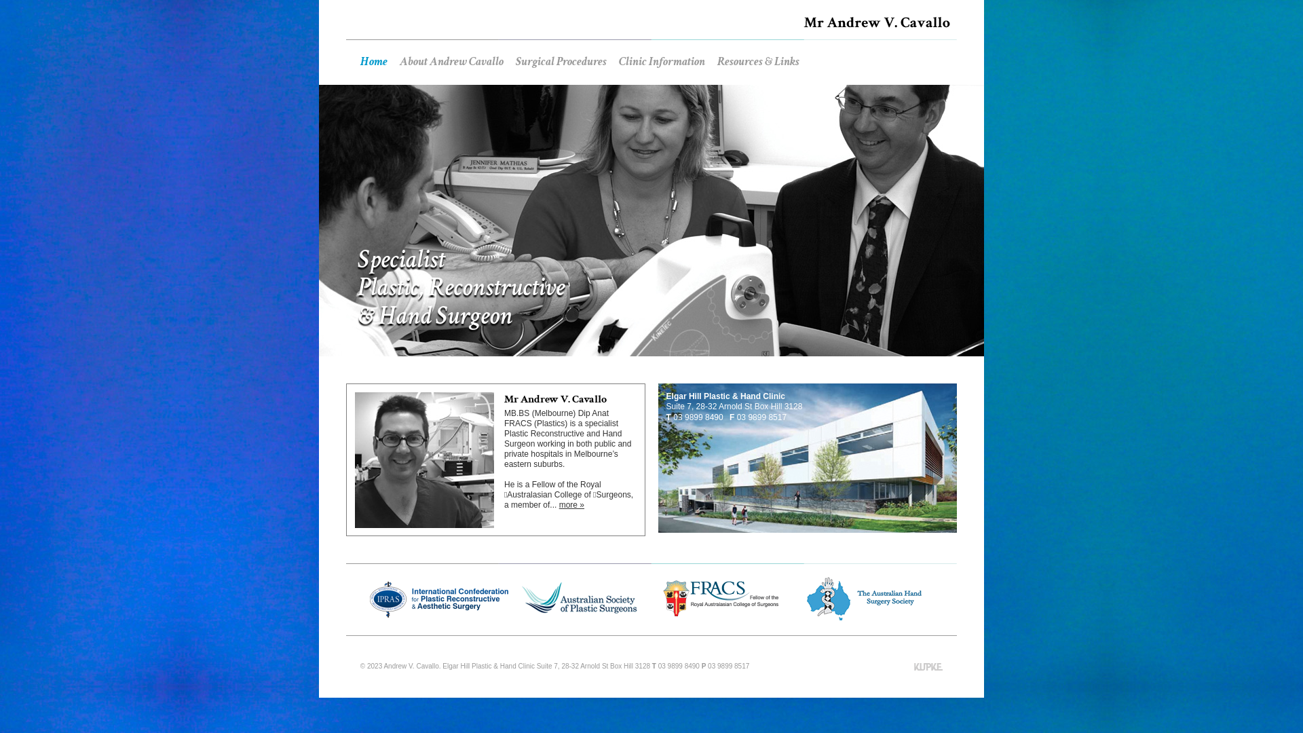  I want to click on About Andrew Cavallo, so click(452, 62).